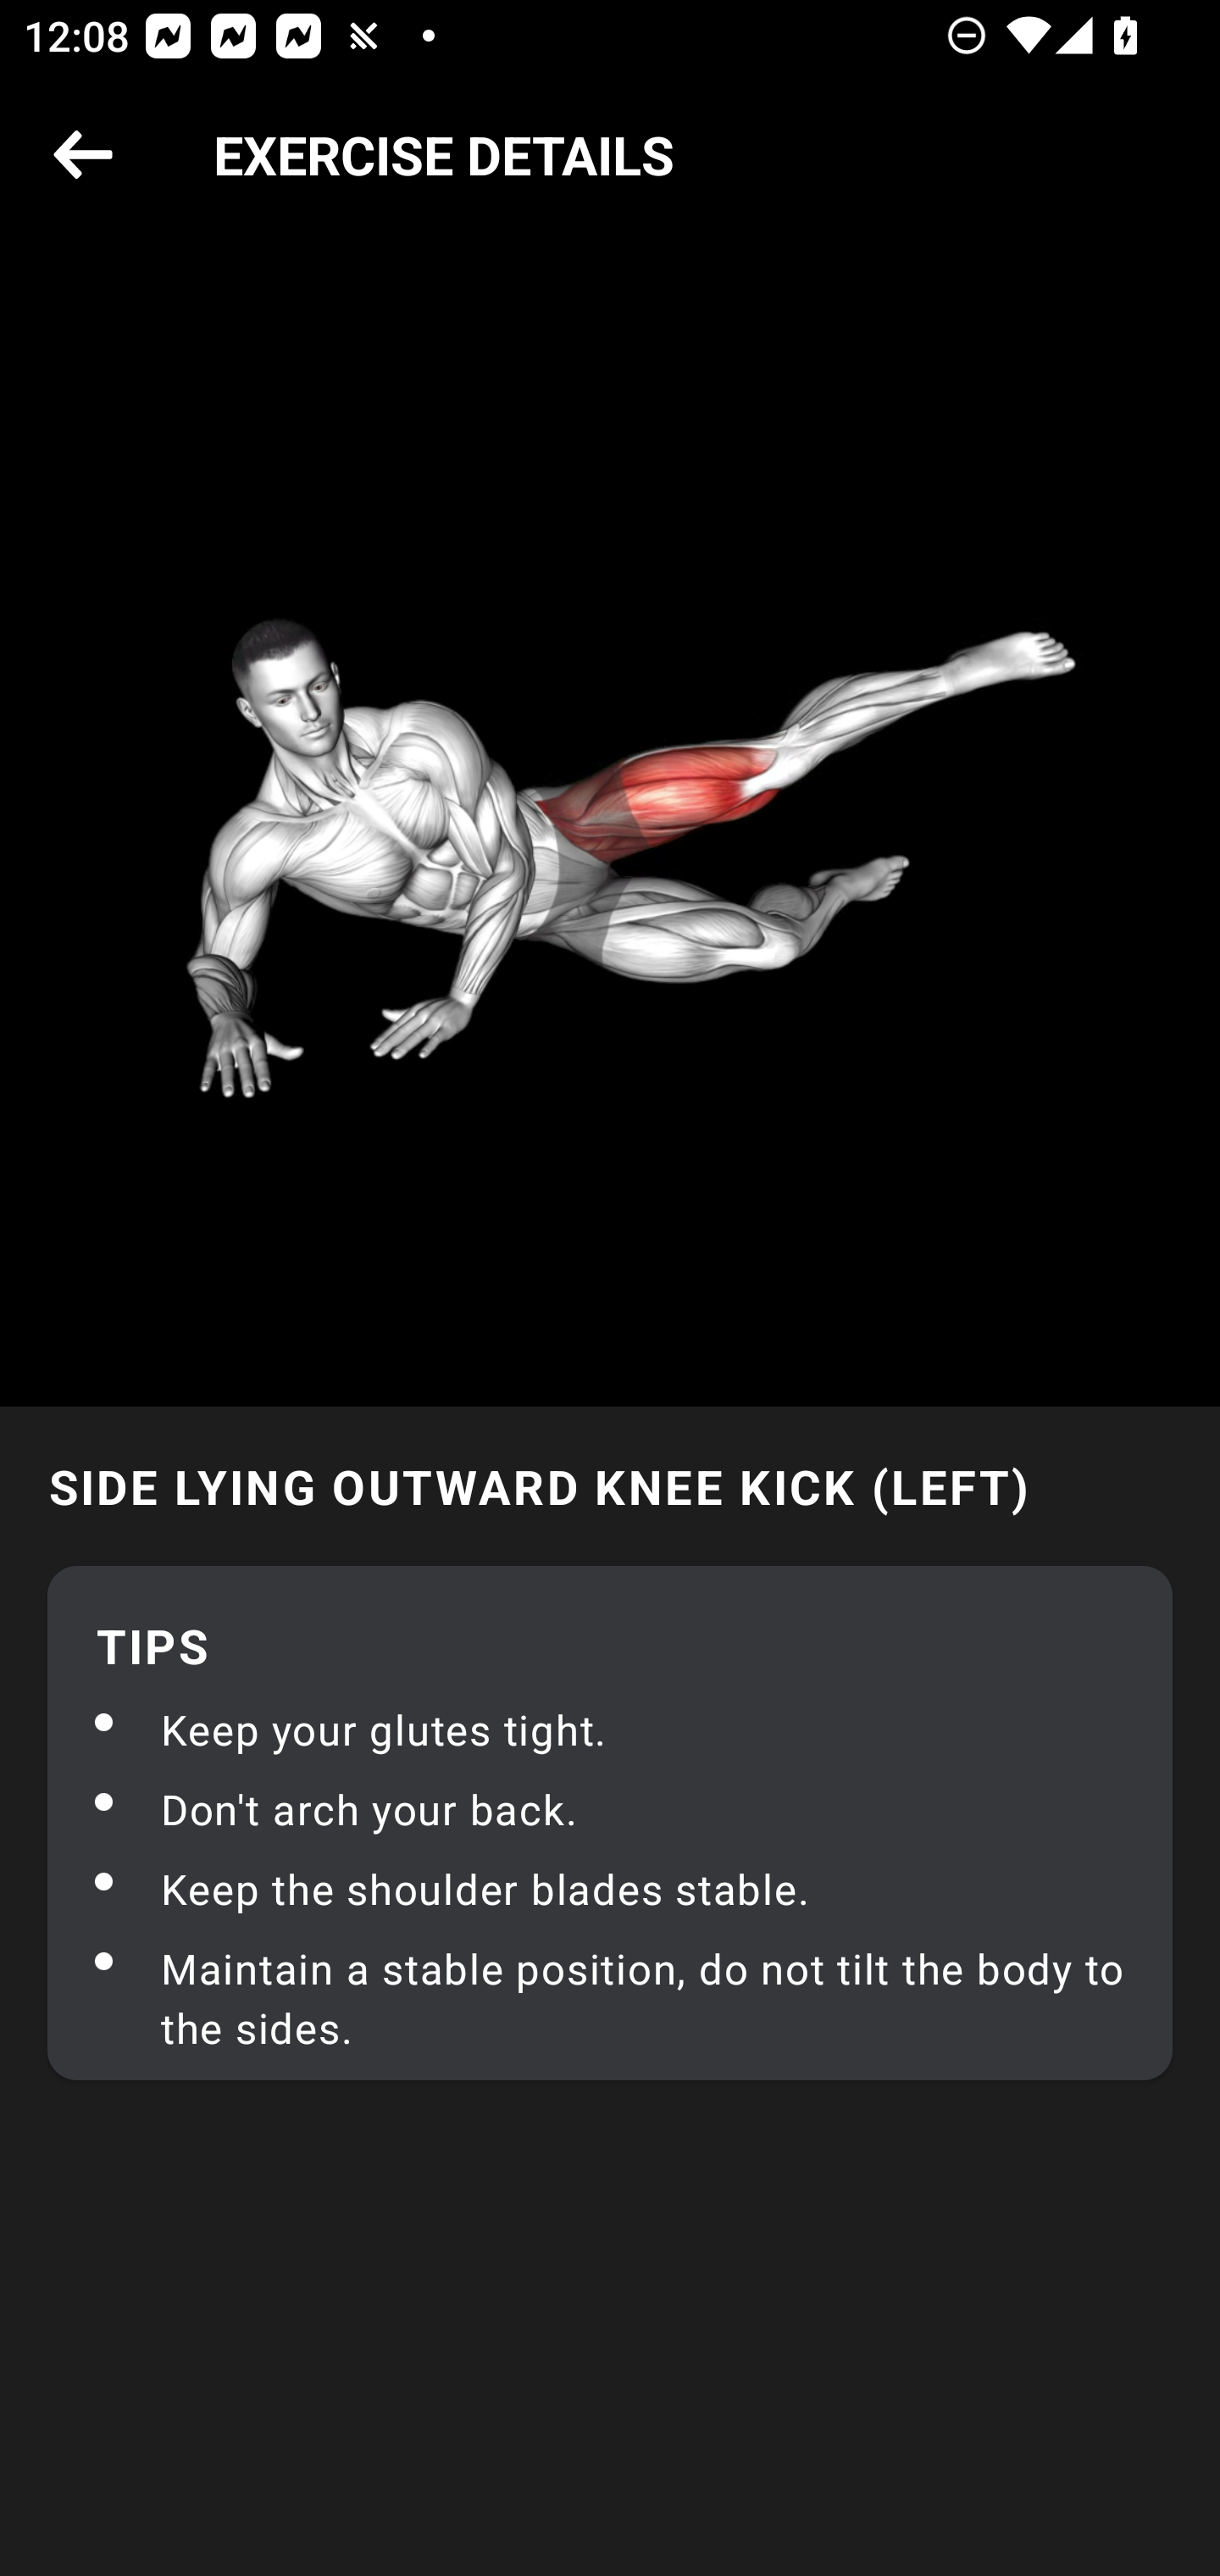 The width and height of the screenshot is (1220, 2576). What do you see at coordinates (83, 156) in the screenshot?
I see `Back Icon` at bounding box center [83, 156].